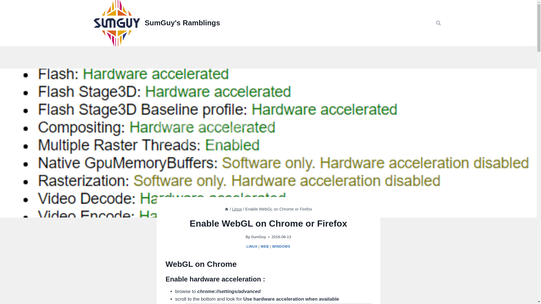 This screenshot has width=541, height=304. Describe the element at coordinates (281, 247) in the screenshot. I see `WINDOWS` at that location.